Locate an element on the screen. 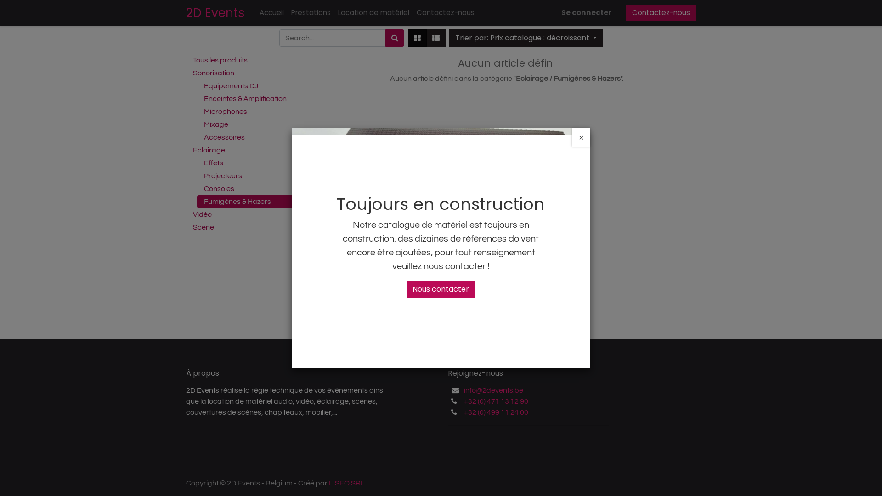 Image resolution: width=882 pixels, height=496 pixels. Effets is located at coordinates (250, 163).